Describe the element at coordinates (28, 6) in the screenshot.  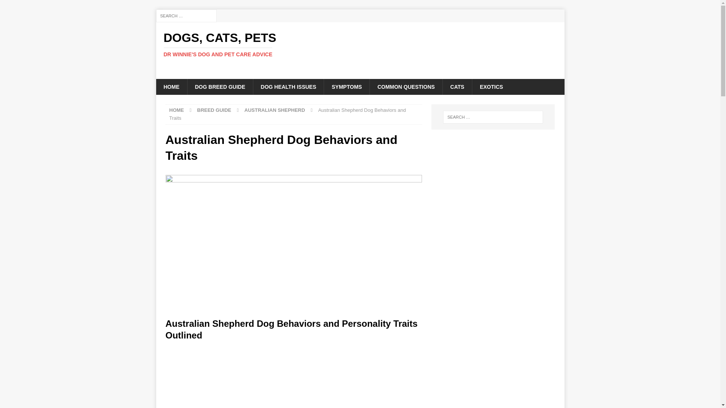
I see `Search` at that location.